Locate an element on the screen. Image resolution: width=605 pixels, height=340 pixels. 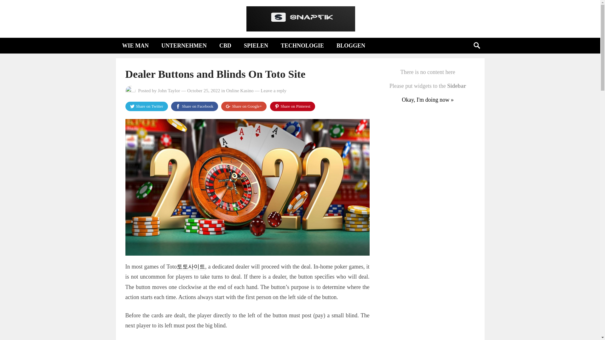
TECHNOLOGIE is located at coordinates (302, 45).